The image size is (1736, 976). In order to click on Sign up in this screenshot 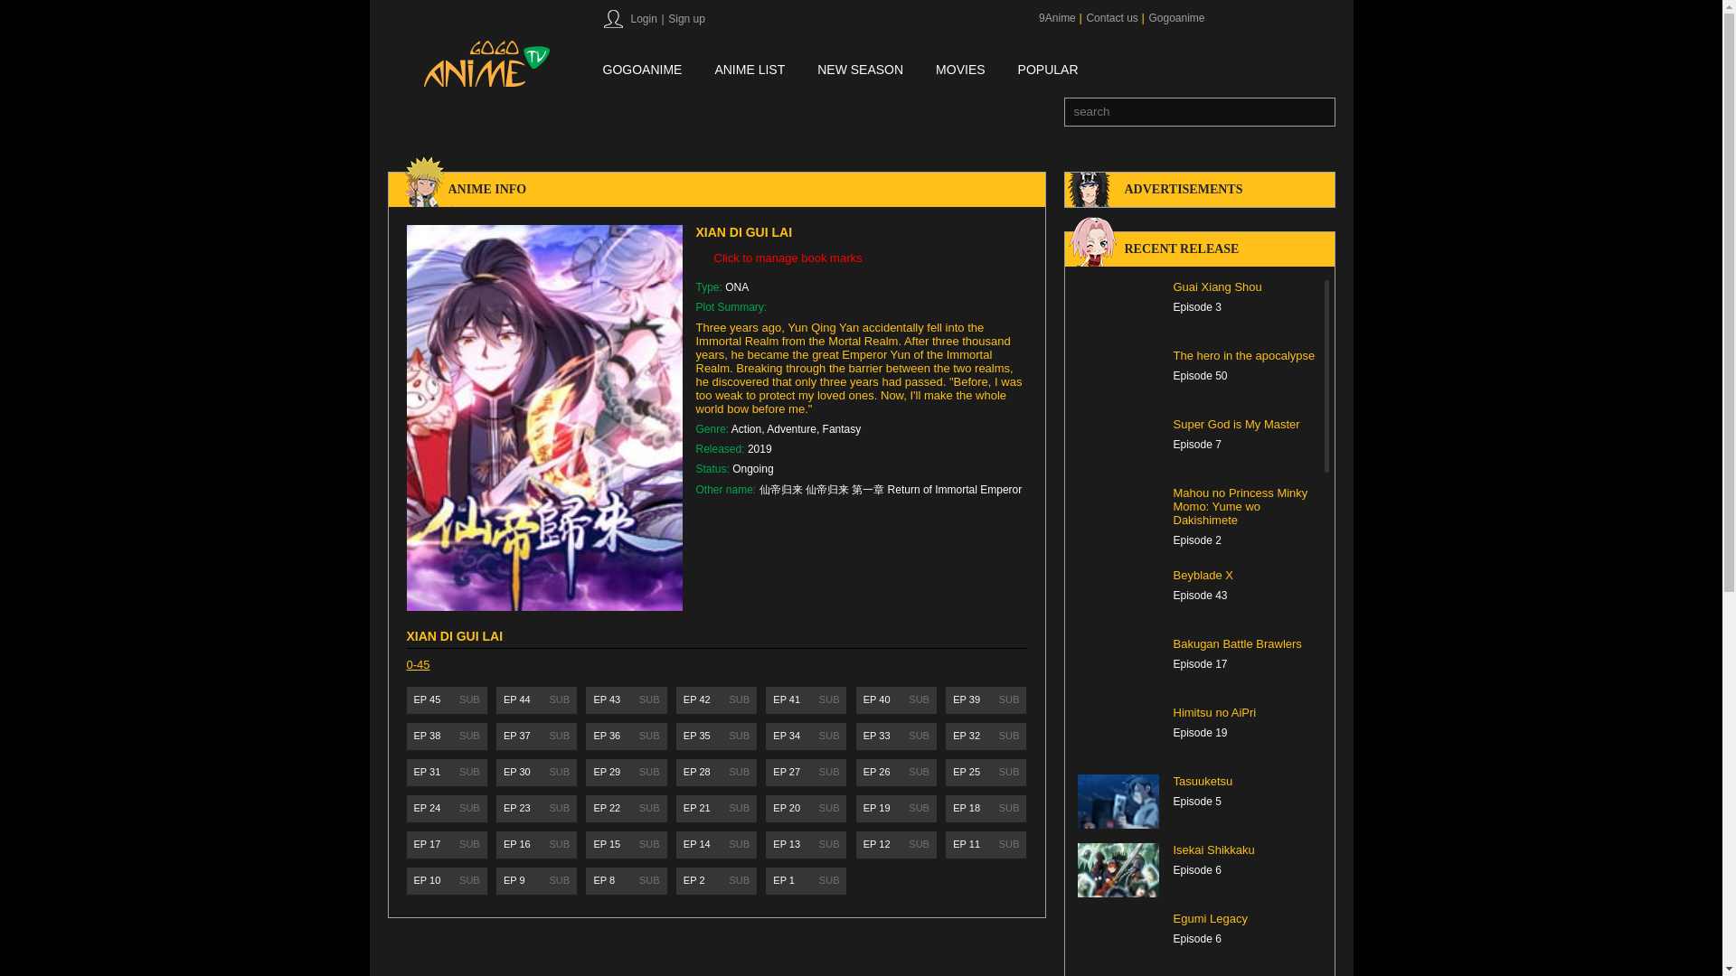, I will do `click(685, 19)`.